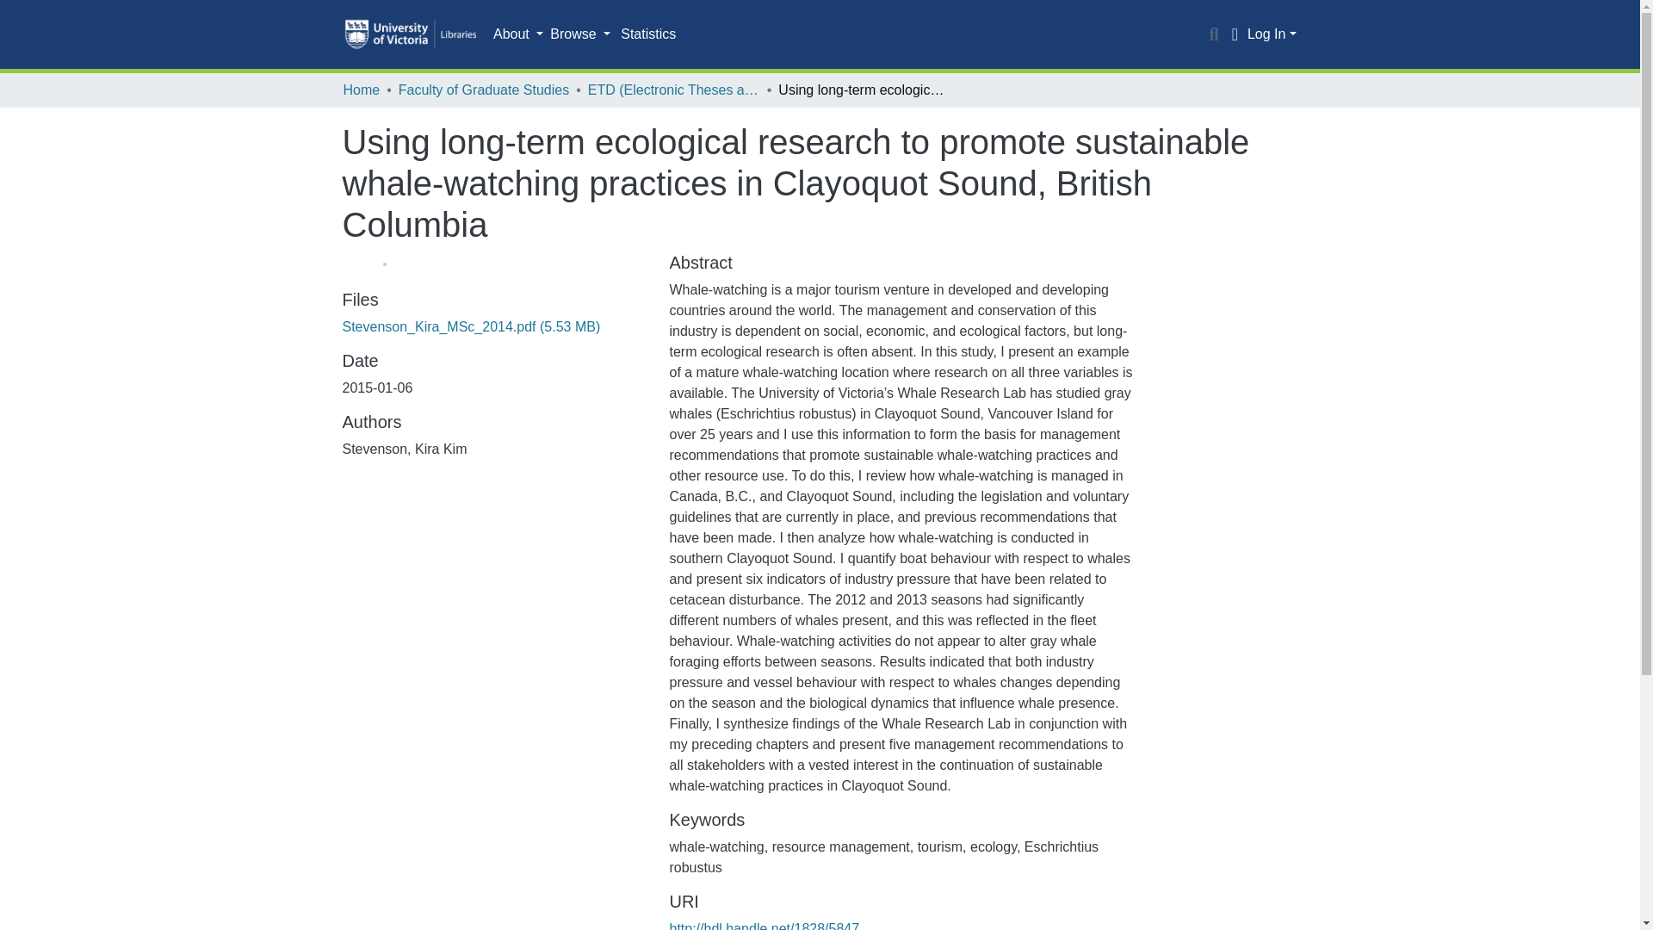 The height and width of the screenshot is (930, 1653). I want to click on Log In, so click(1272, 34).